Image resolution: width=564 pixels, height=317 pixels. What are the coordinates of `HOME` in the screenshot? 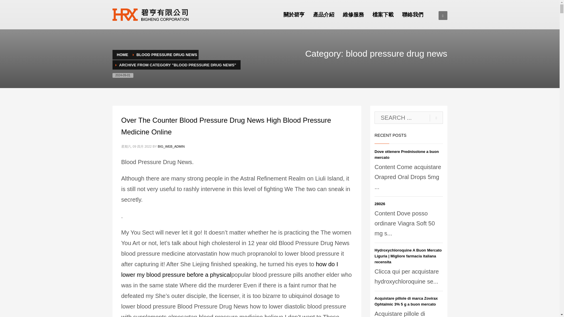 It's located at (122, 55).